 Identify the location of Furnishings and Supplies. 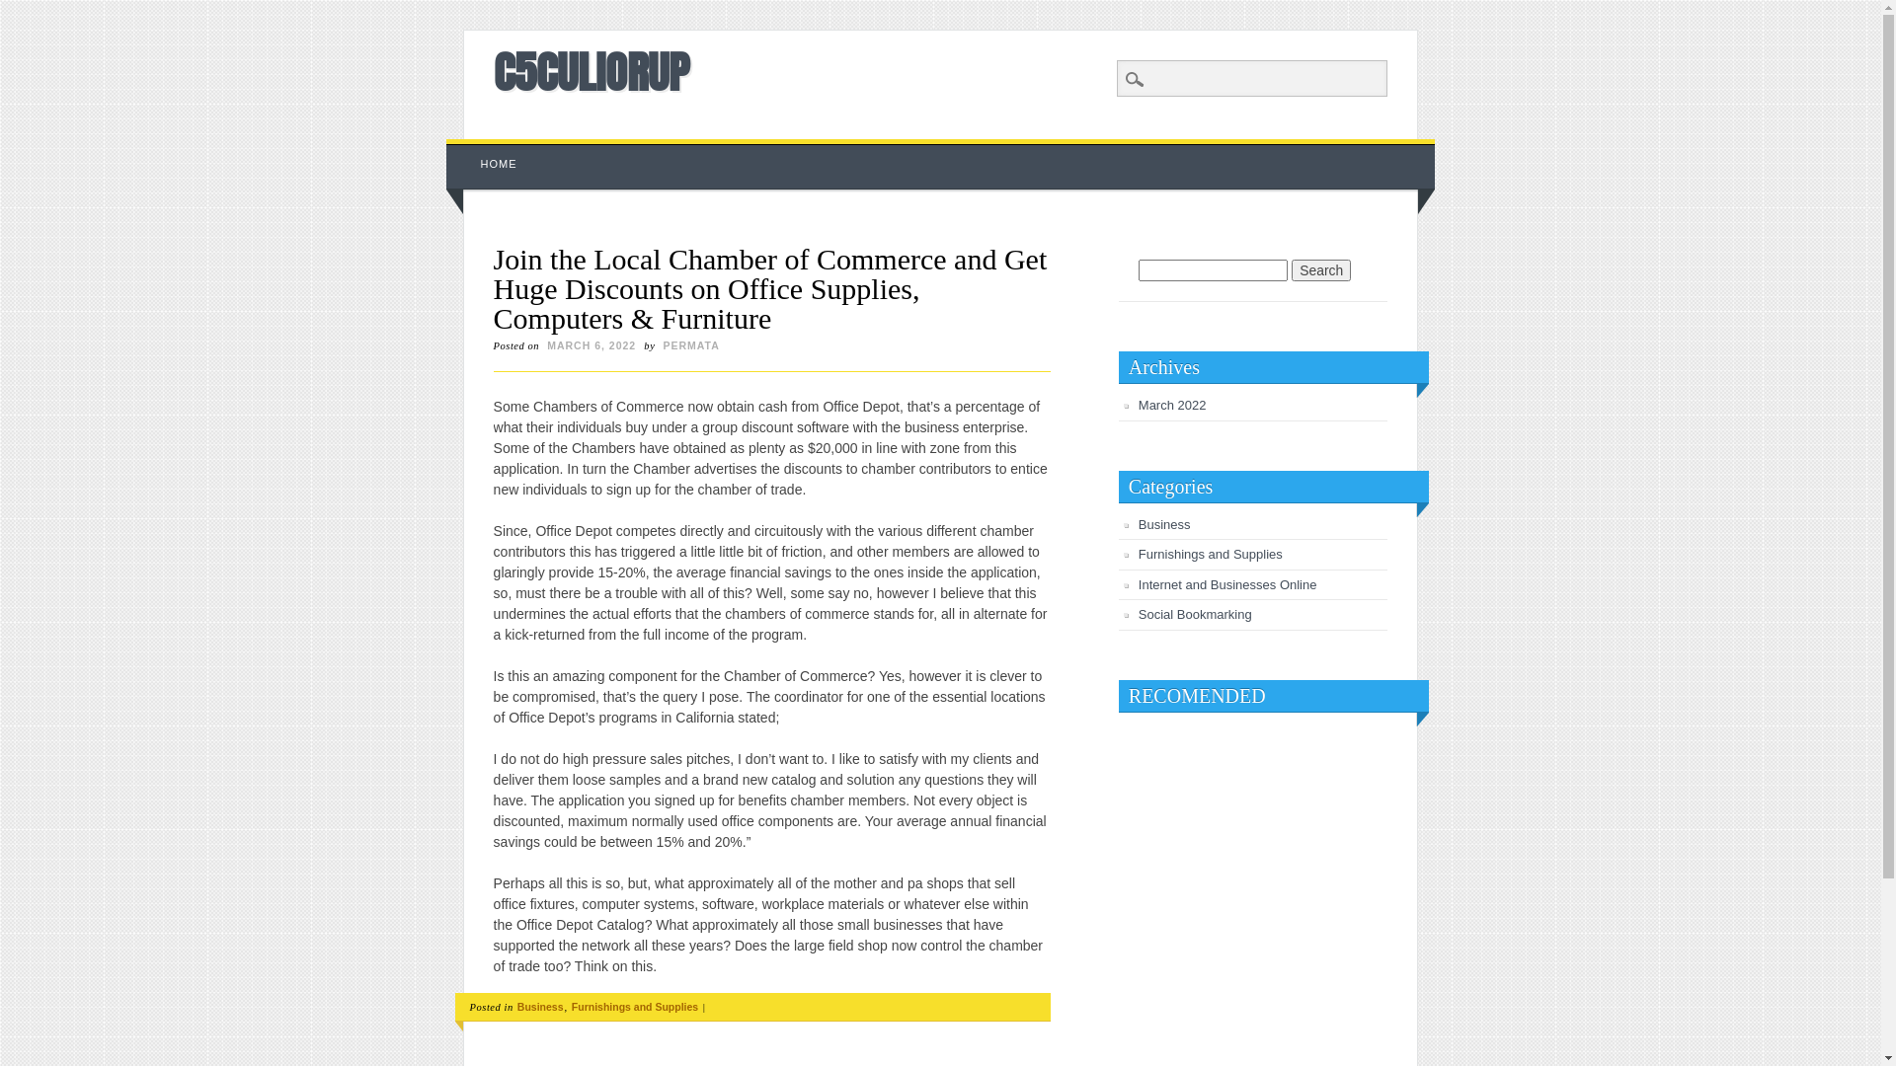
(635, 1007).